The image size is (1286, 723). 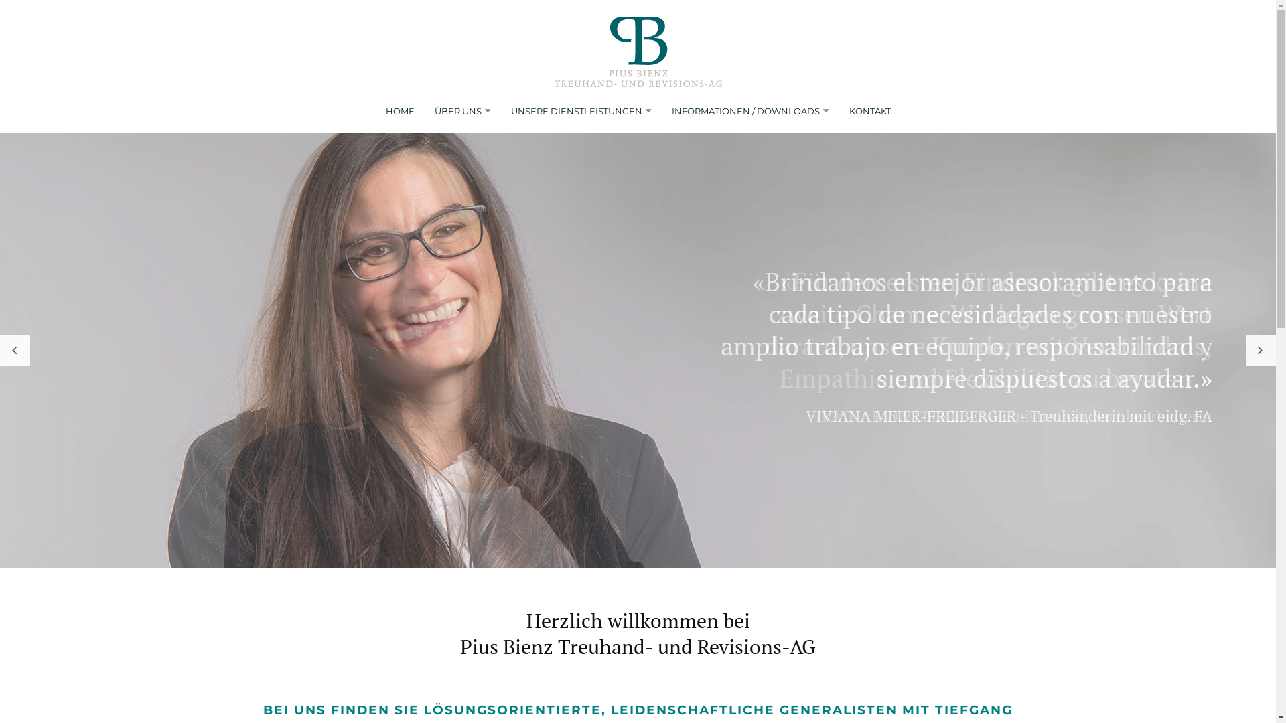 What do you see at coordinates (745, 111) in the screenshot?
I see `INFORMATIONEN / DOWNLOADS` at bounding box center [745, 111].